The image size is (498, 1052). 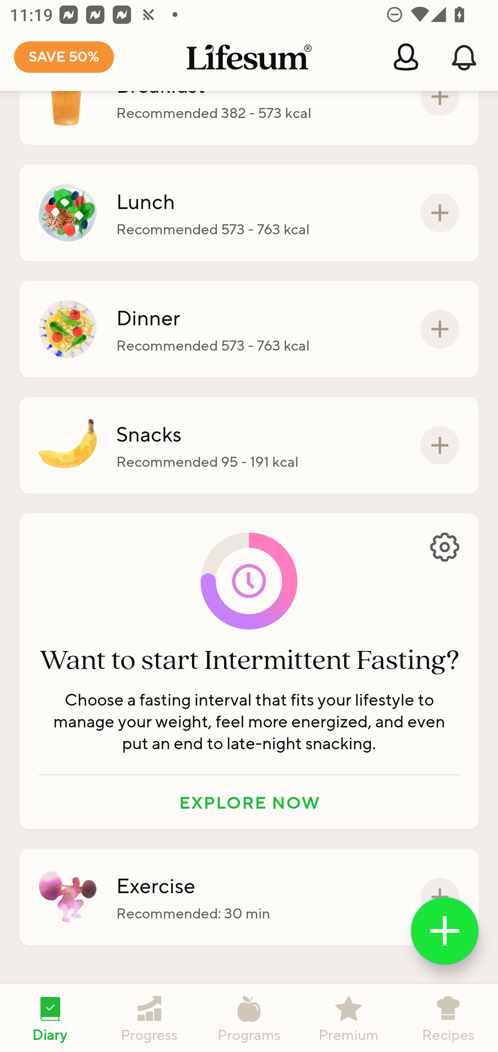 What do you see at coordinates (249, 802) in the screenshot?
I see `EXPLORE NOW` at bounding box center [249, 802].